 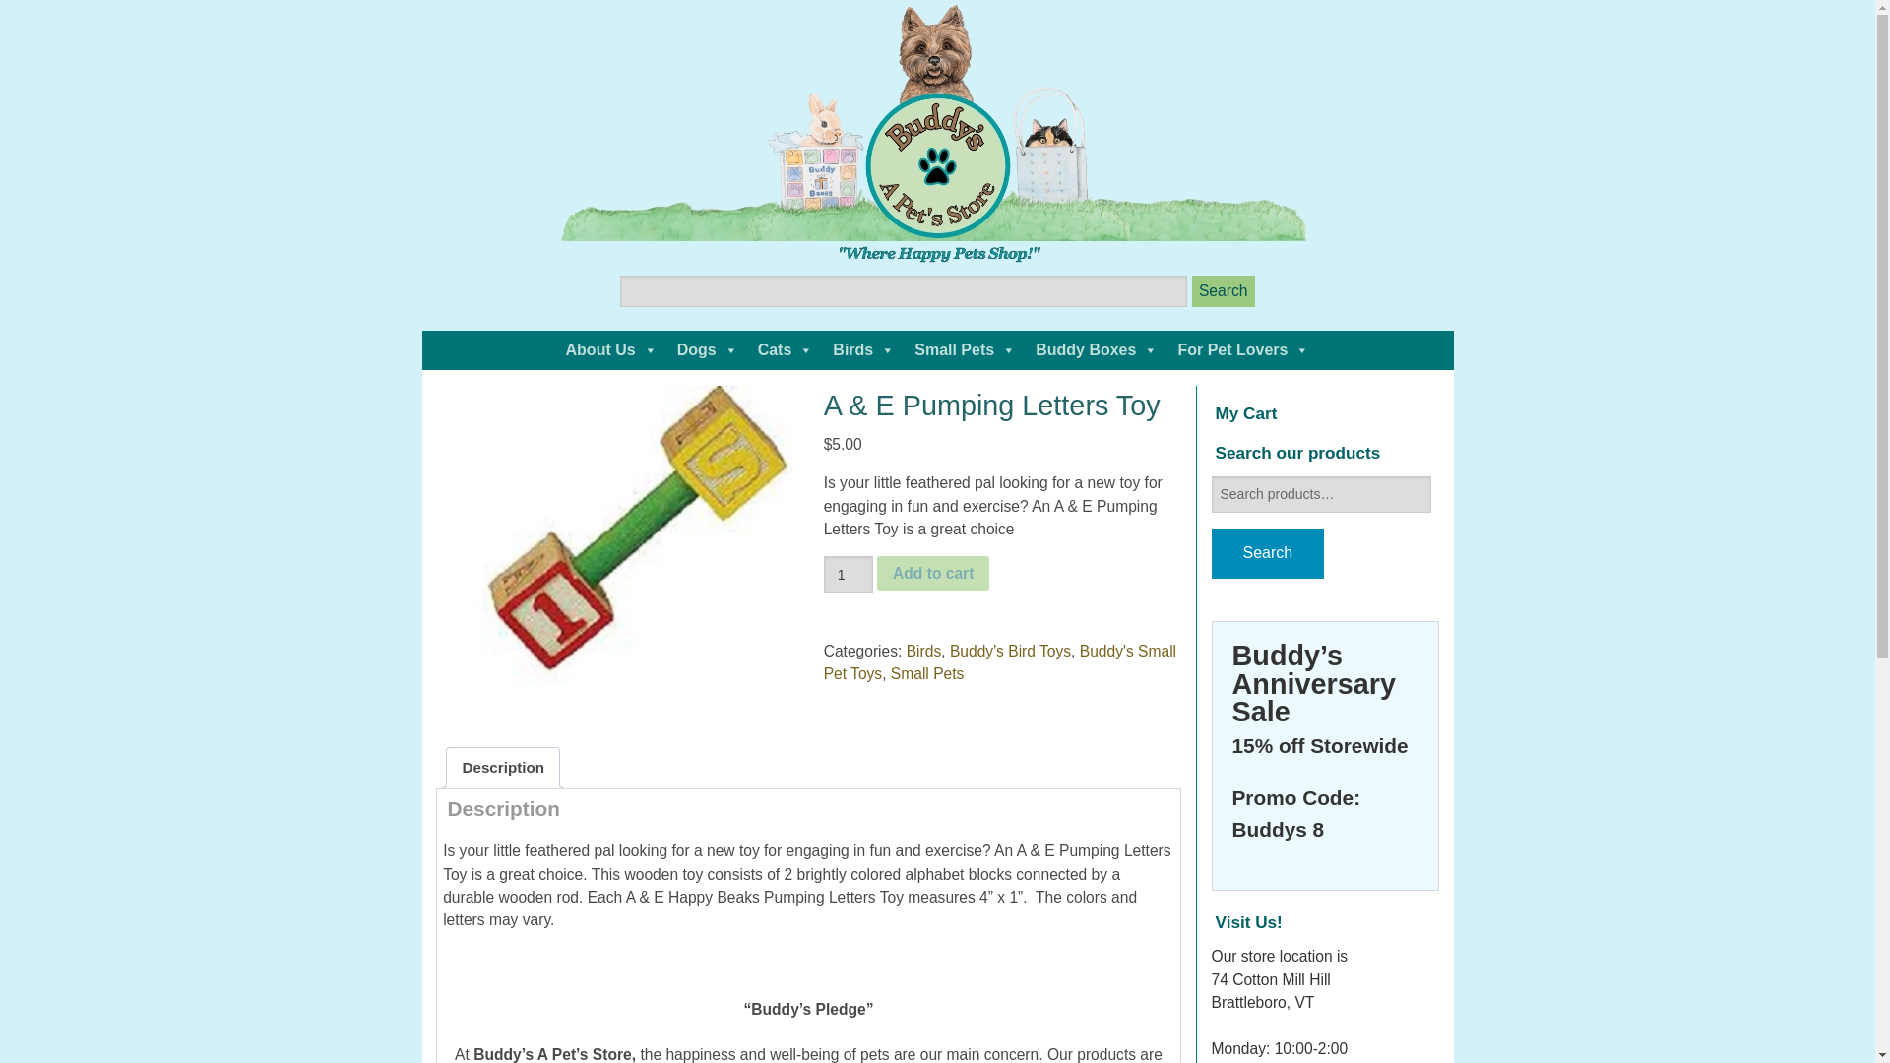 I want to click on Search, so click(x=1223, y=291).